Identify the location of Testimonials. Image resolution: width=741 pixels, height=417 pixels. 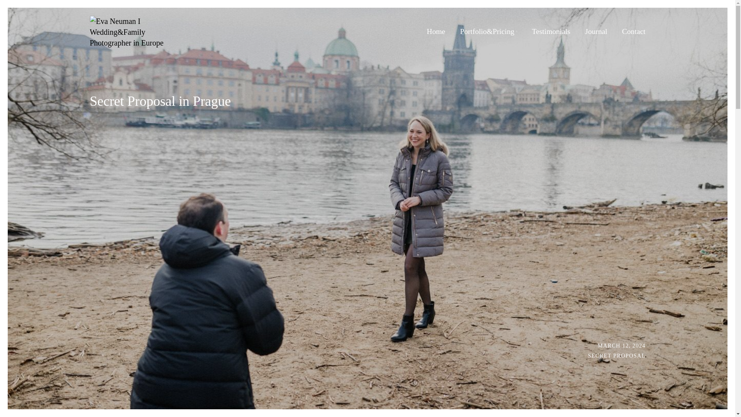
(551, 31).